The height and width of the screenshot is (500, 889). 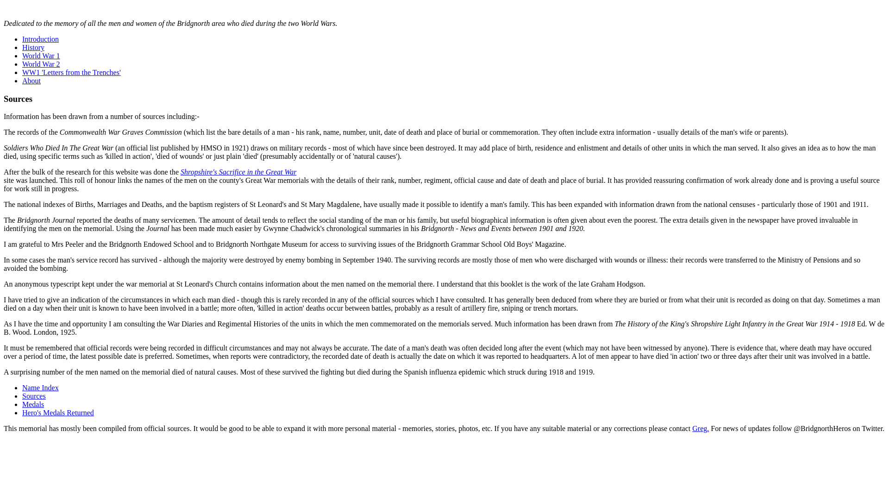 What do you see at coordinates (31, 81) in the screenshot?
I see `About` at bounding box center [31, 81].